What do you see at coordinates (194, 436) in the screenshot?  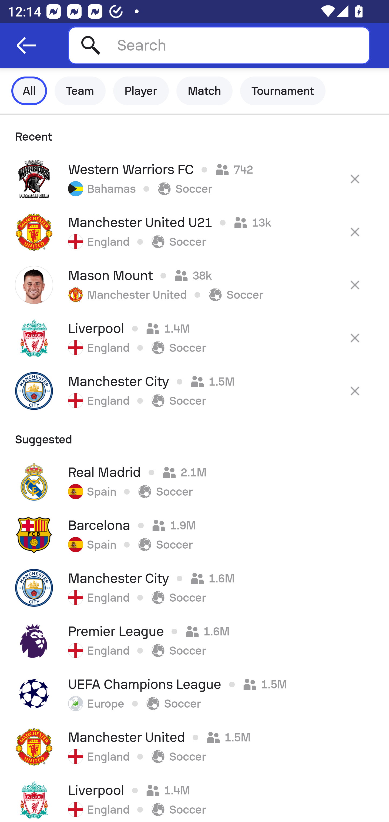 I see `Suggested` at bounding box center [194, 436].